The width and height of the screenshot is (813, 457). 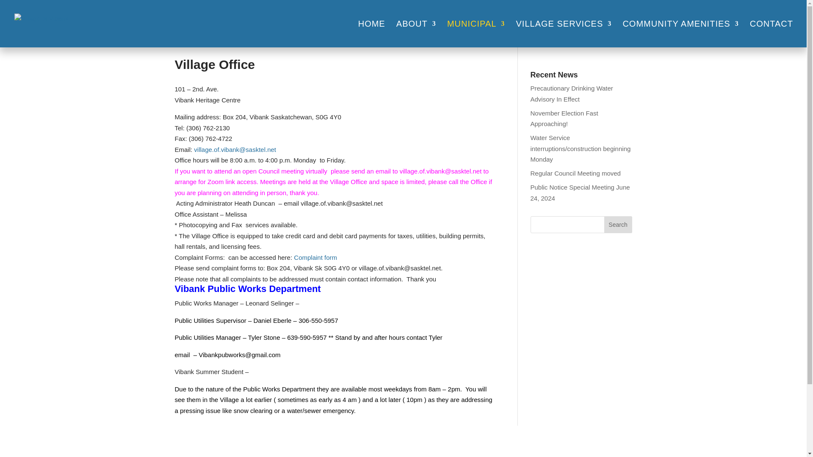 I want to click on Public Notice Special Meeting June 24, 2024, so click(x=579, y=193).